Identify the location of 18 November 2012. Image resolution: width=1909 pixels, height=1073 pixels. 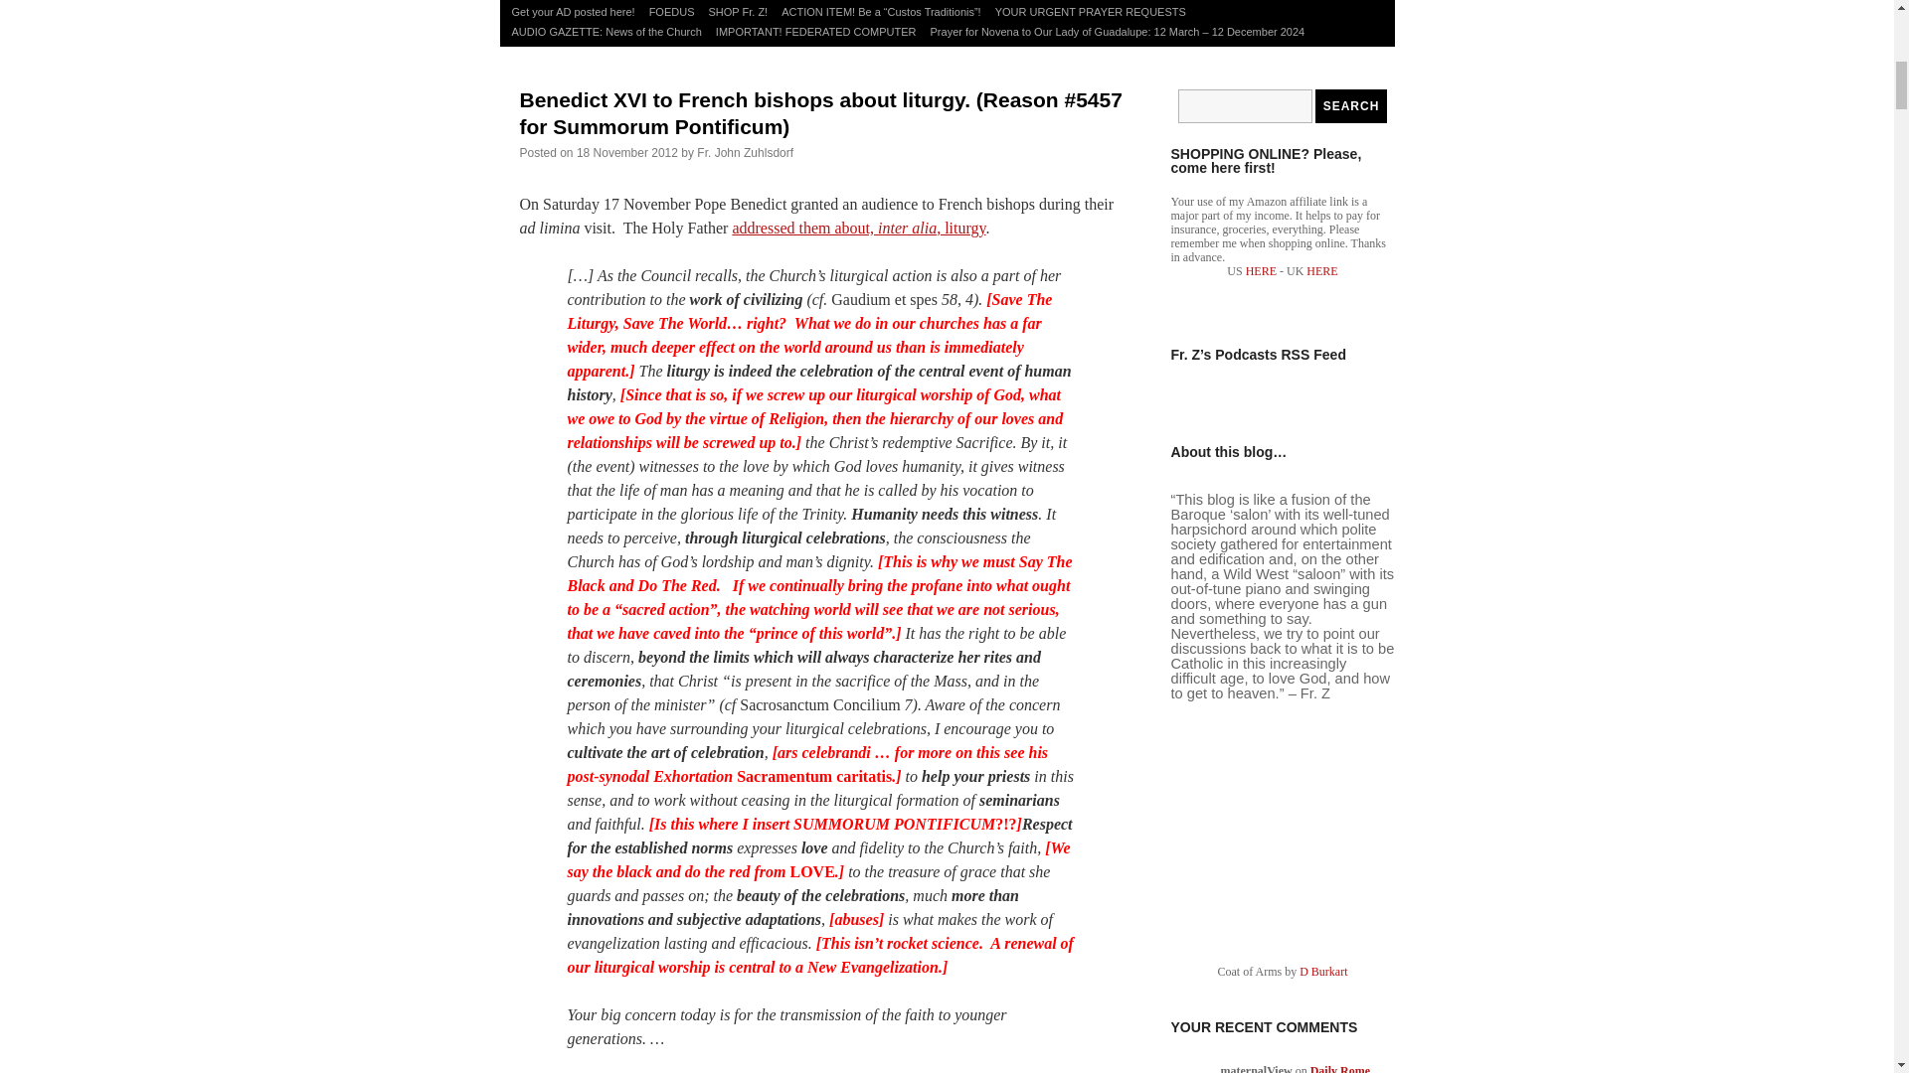
(626, 152).